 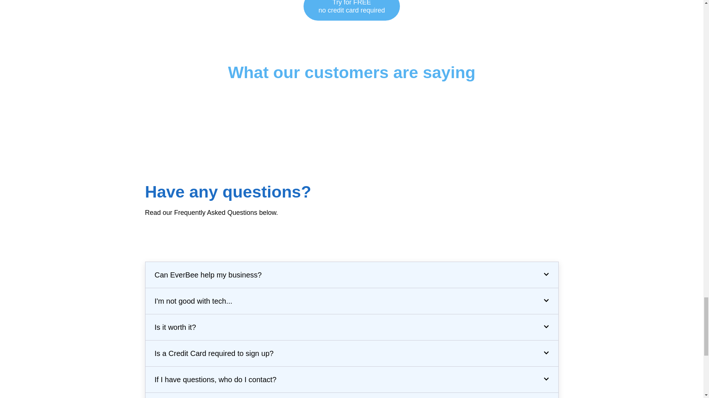 I want to click on I'm not good with tech..., so click(x=352, y=10).